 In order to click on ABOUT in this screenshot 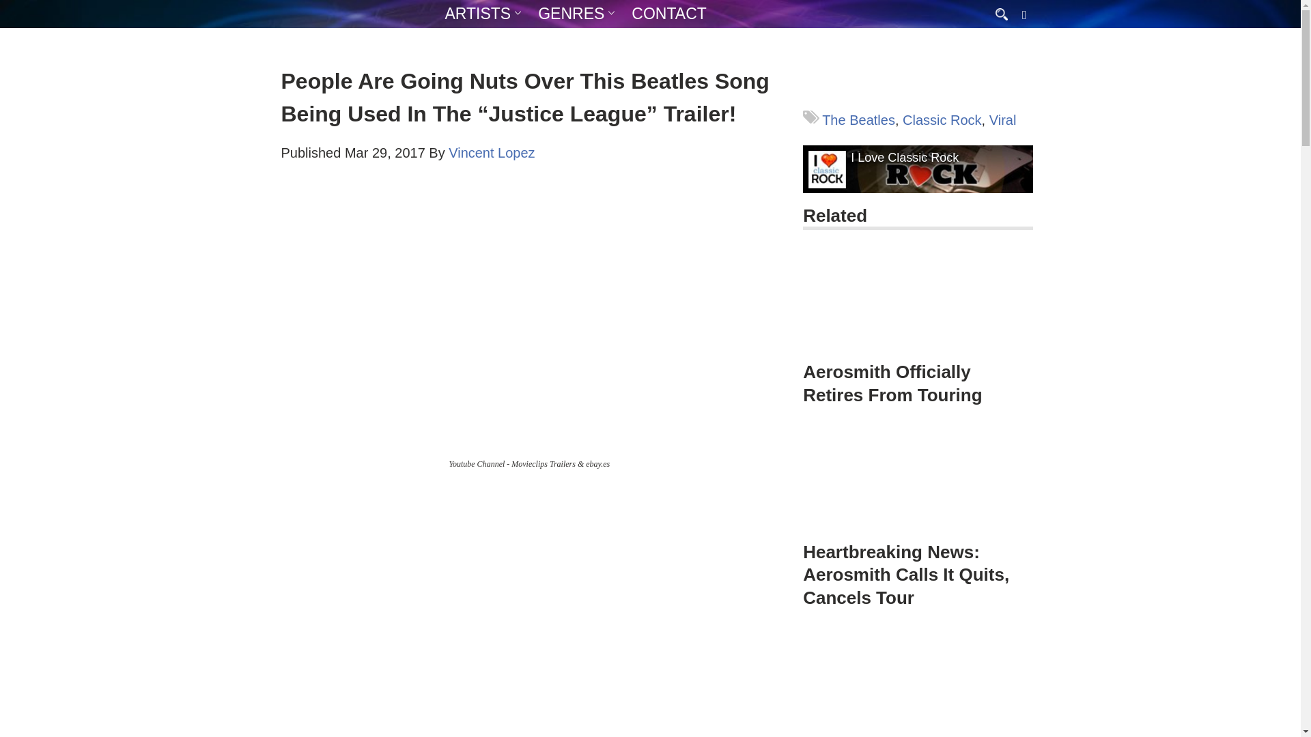, I will do `click(519, 40)`.